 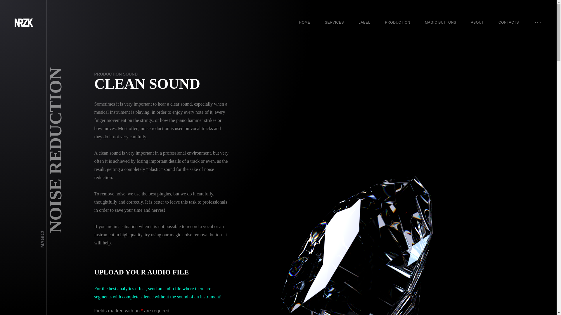 I want to click on SERVICES, so click(x=334, y=22).